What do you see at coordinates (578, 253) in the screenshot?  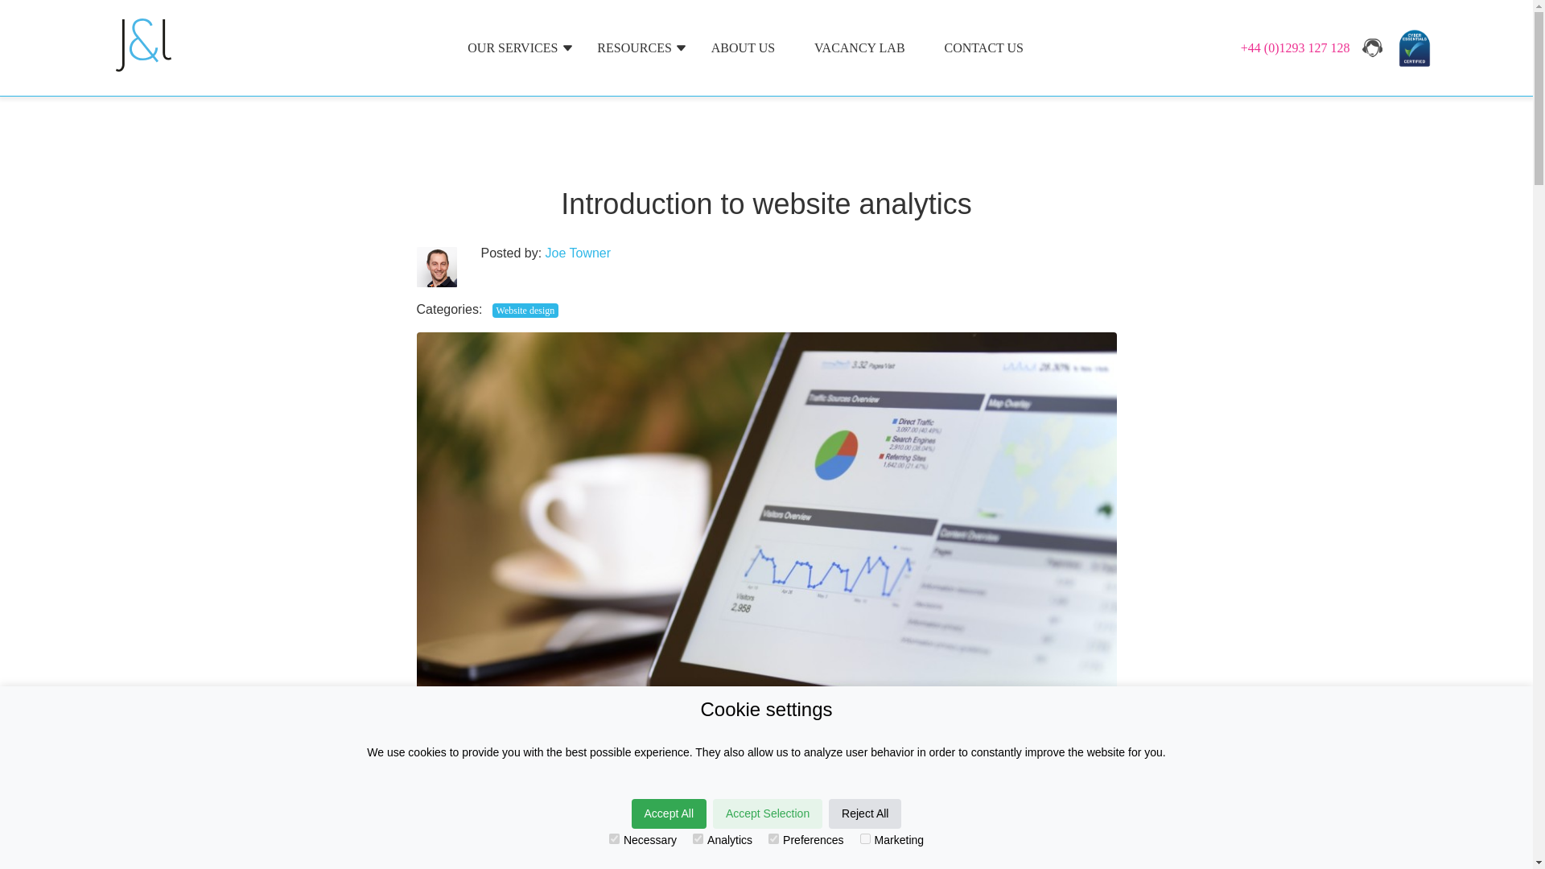 I see `Joe Towner` at bounding box center [578, 253].